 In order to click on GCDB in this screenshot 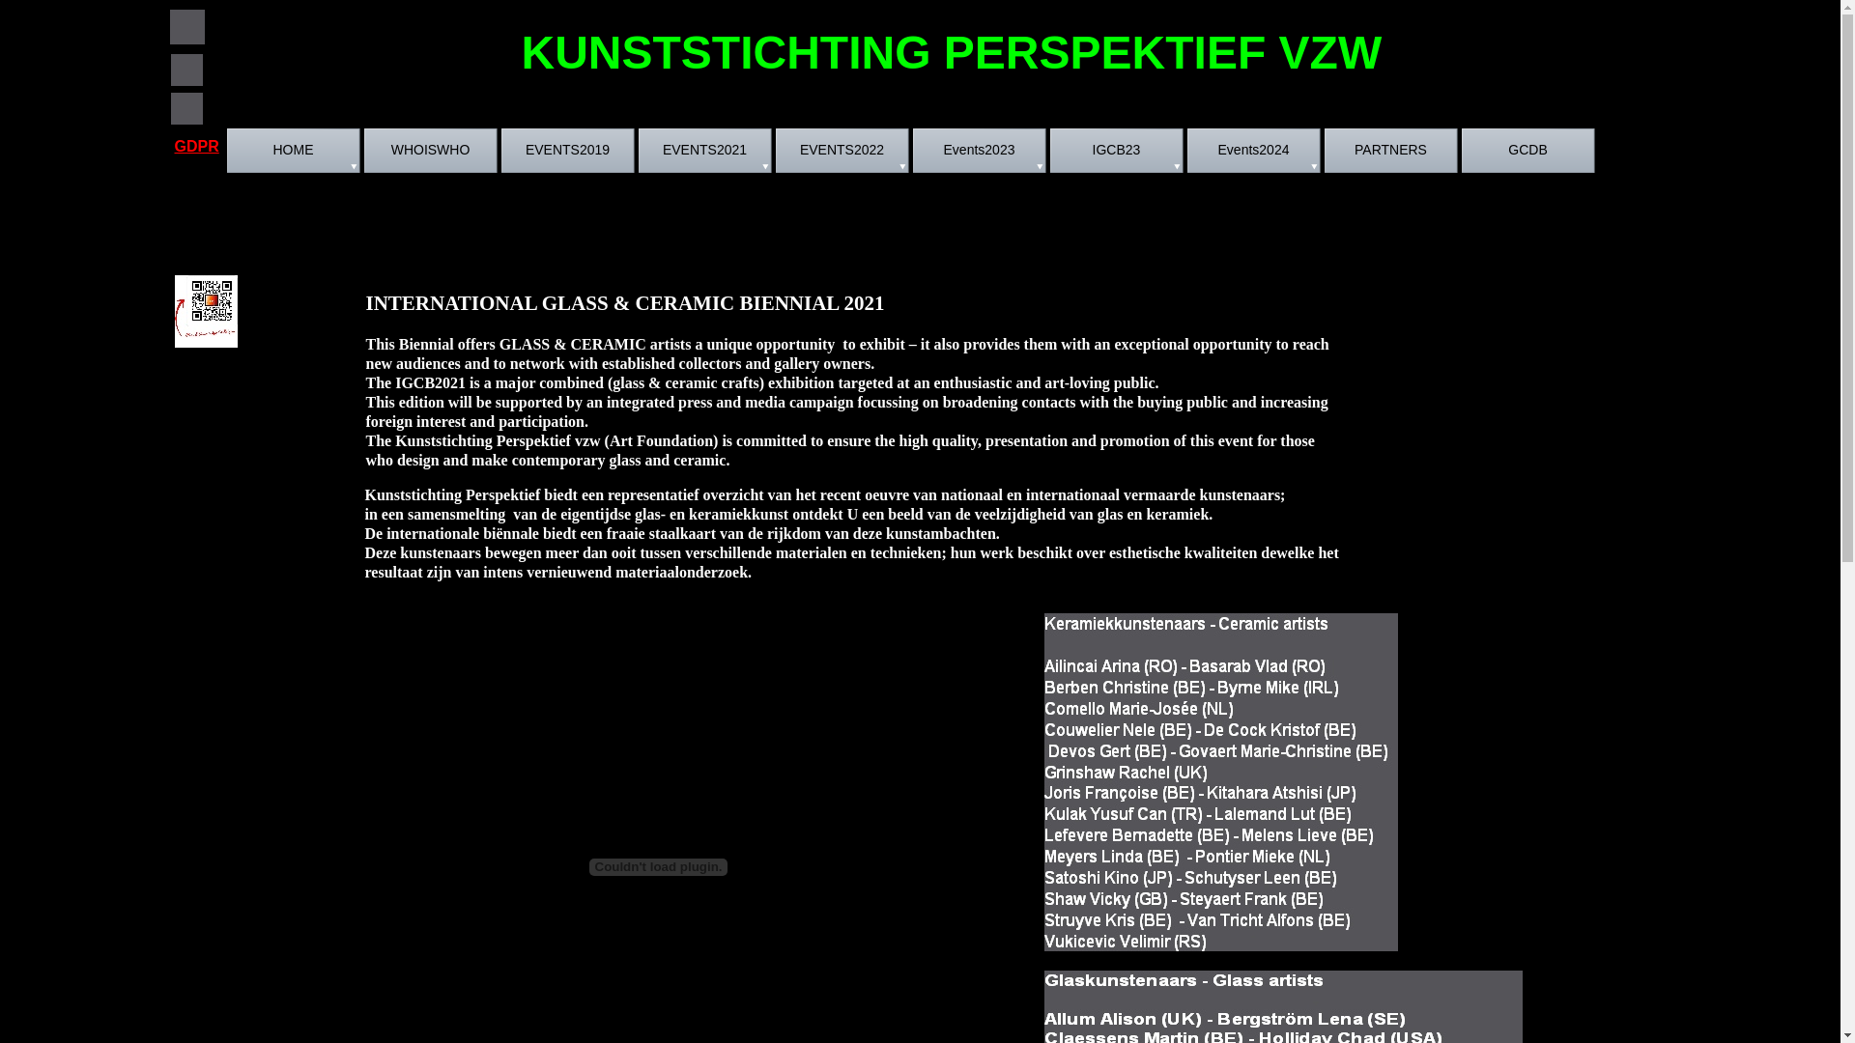, I will do `click(1529, 153)`.